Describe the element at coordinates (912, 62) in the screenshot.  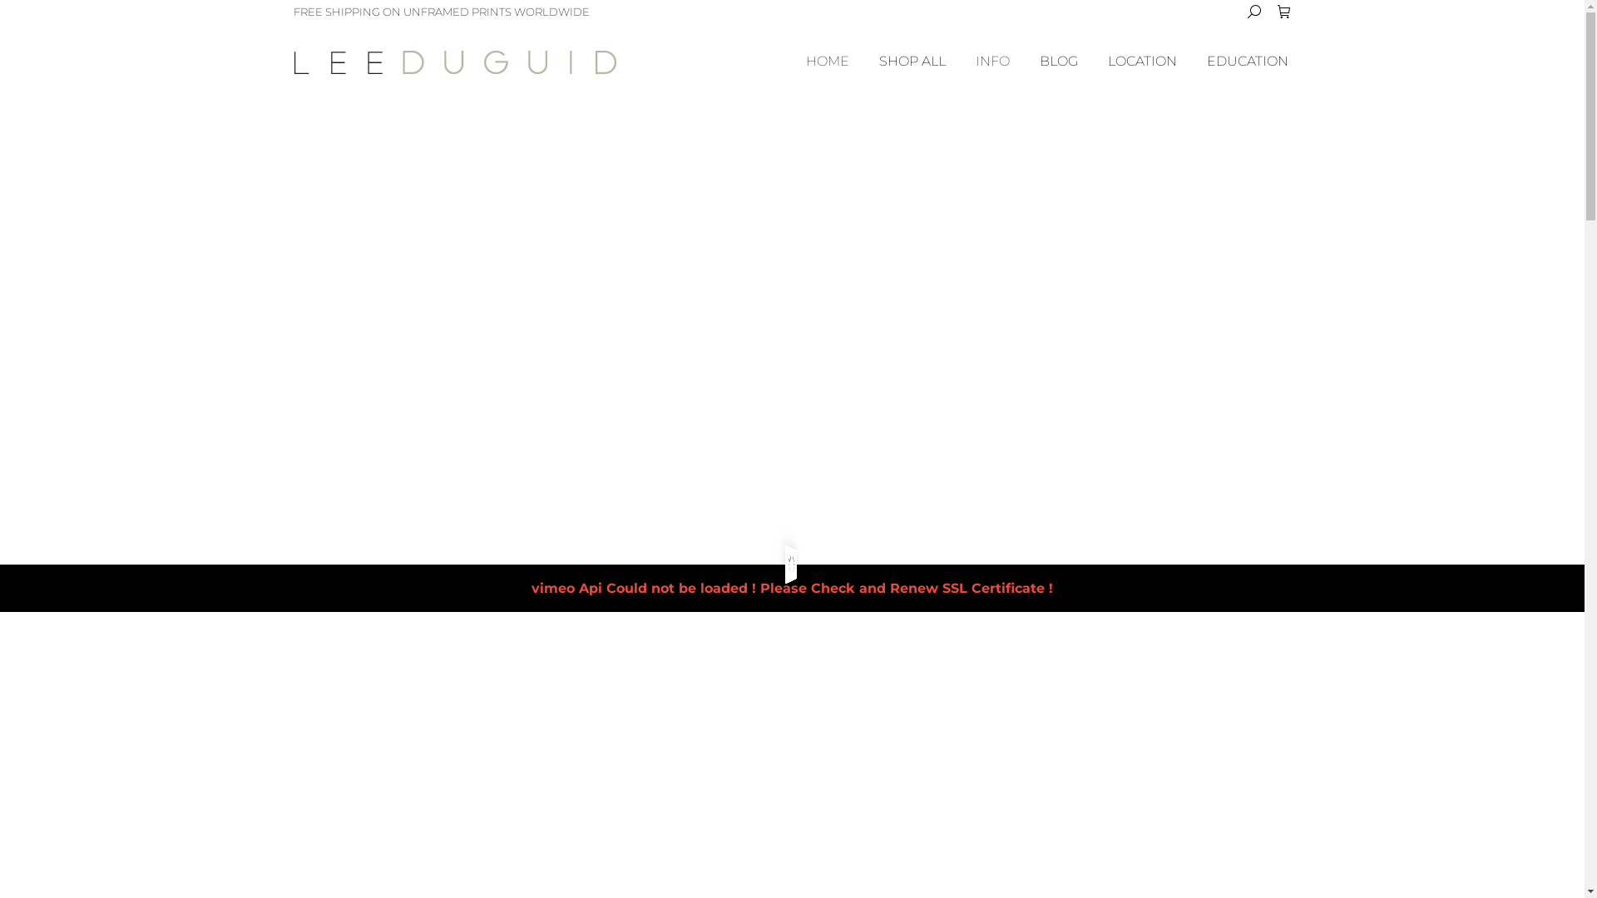
I see `SHOP ALL` at that location.